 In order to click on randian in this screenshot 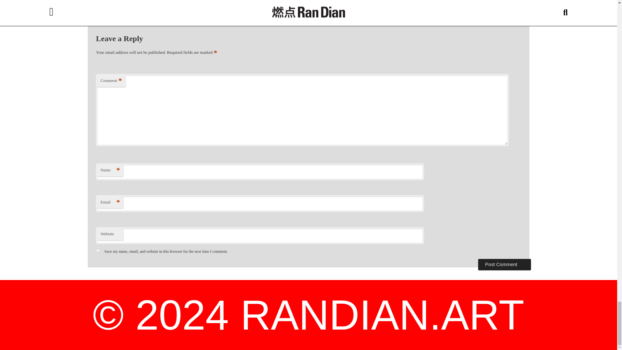, I will do `click(397, 1)`.